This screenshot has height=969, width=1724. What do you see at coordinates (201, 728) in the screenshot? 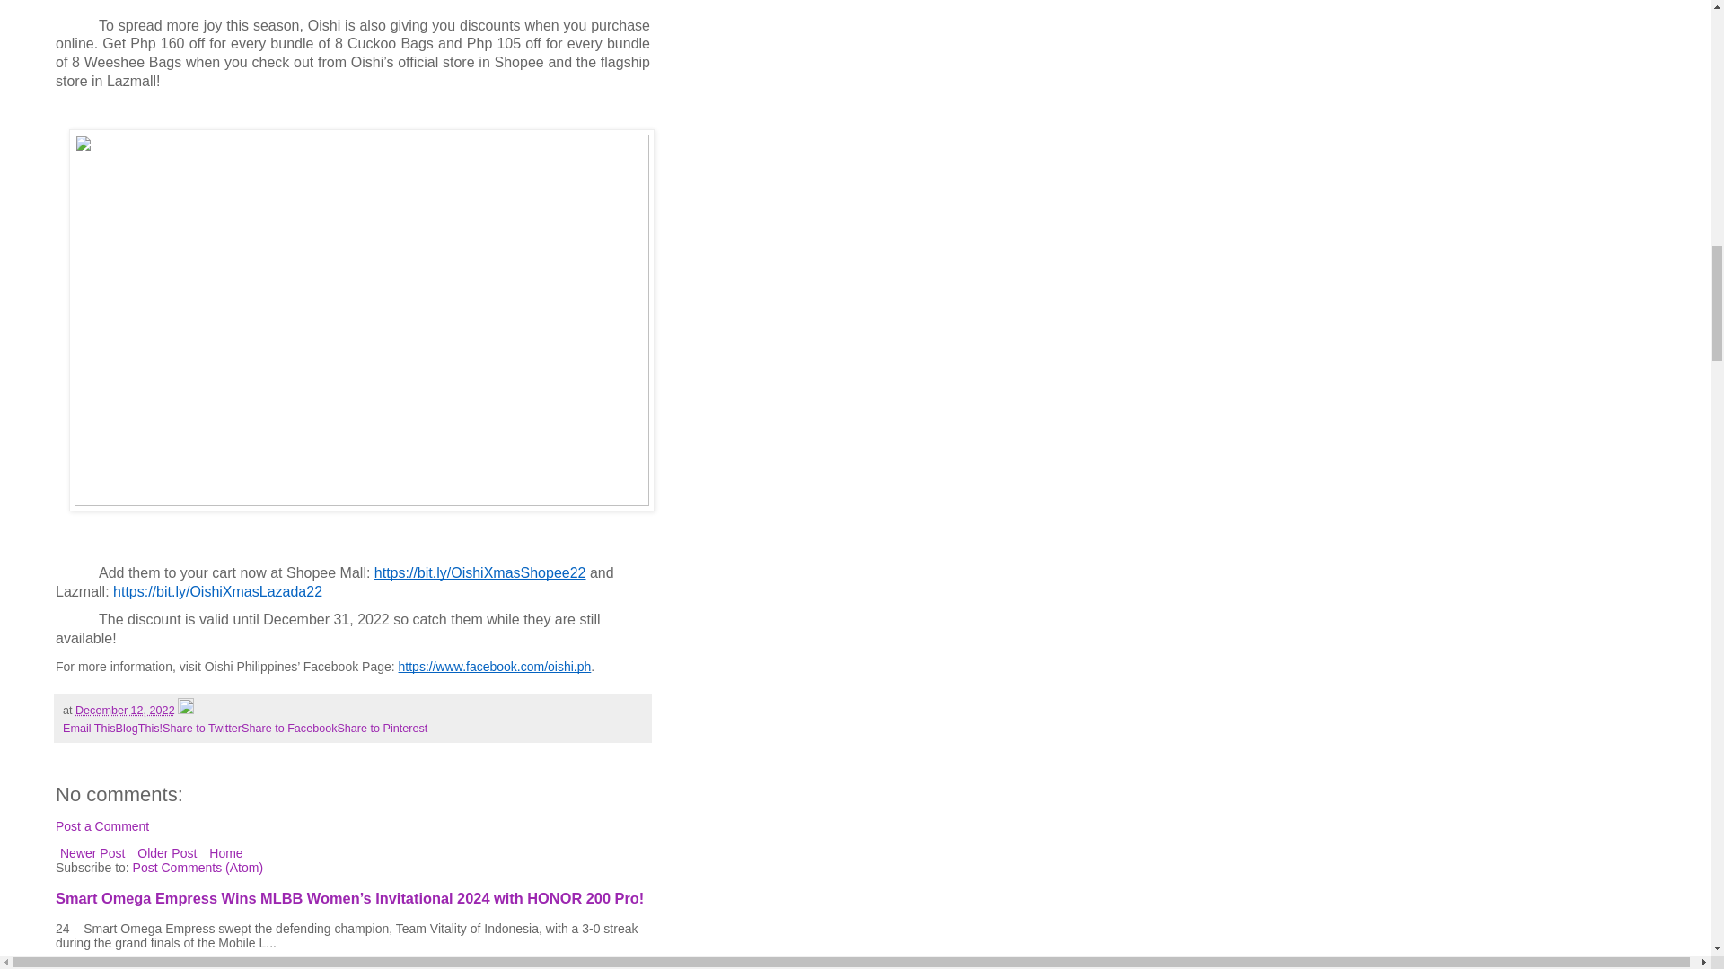
I see `Share to Twitter` at bounding box center [201, 728].